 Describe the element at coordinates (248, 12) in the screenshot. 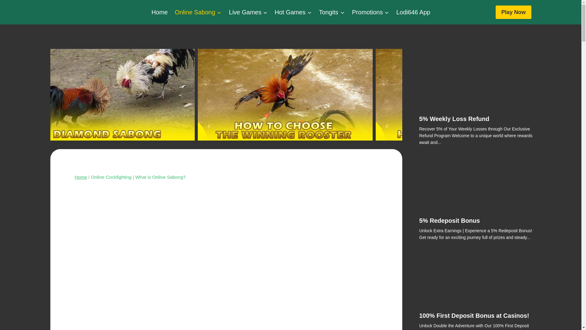

I see `Live Games` at that location.